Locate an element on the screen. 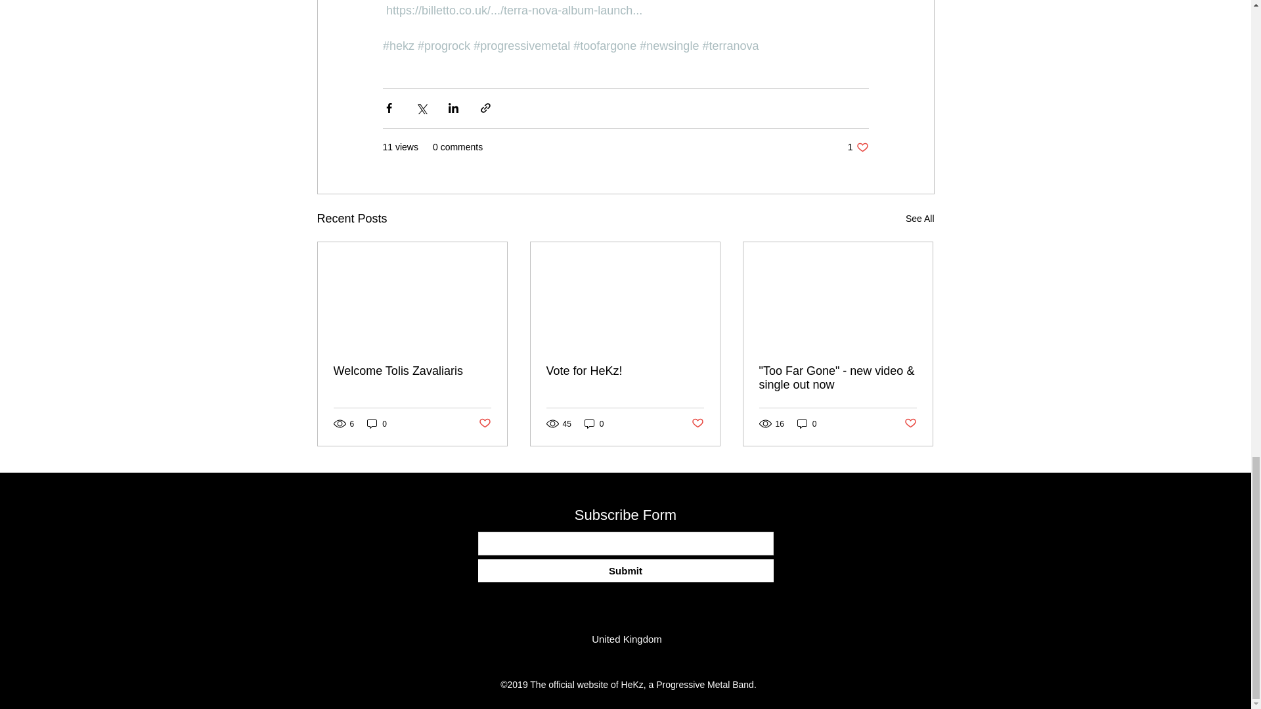 The height and width of the screenshot is (709, 1261). Post not marked as liked is located at coordinates (697, 423).